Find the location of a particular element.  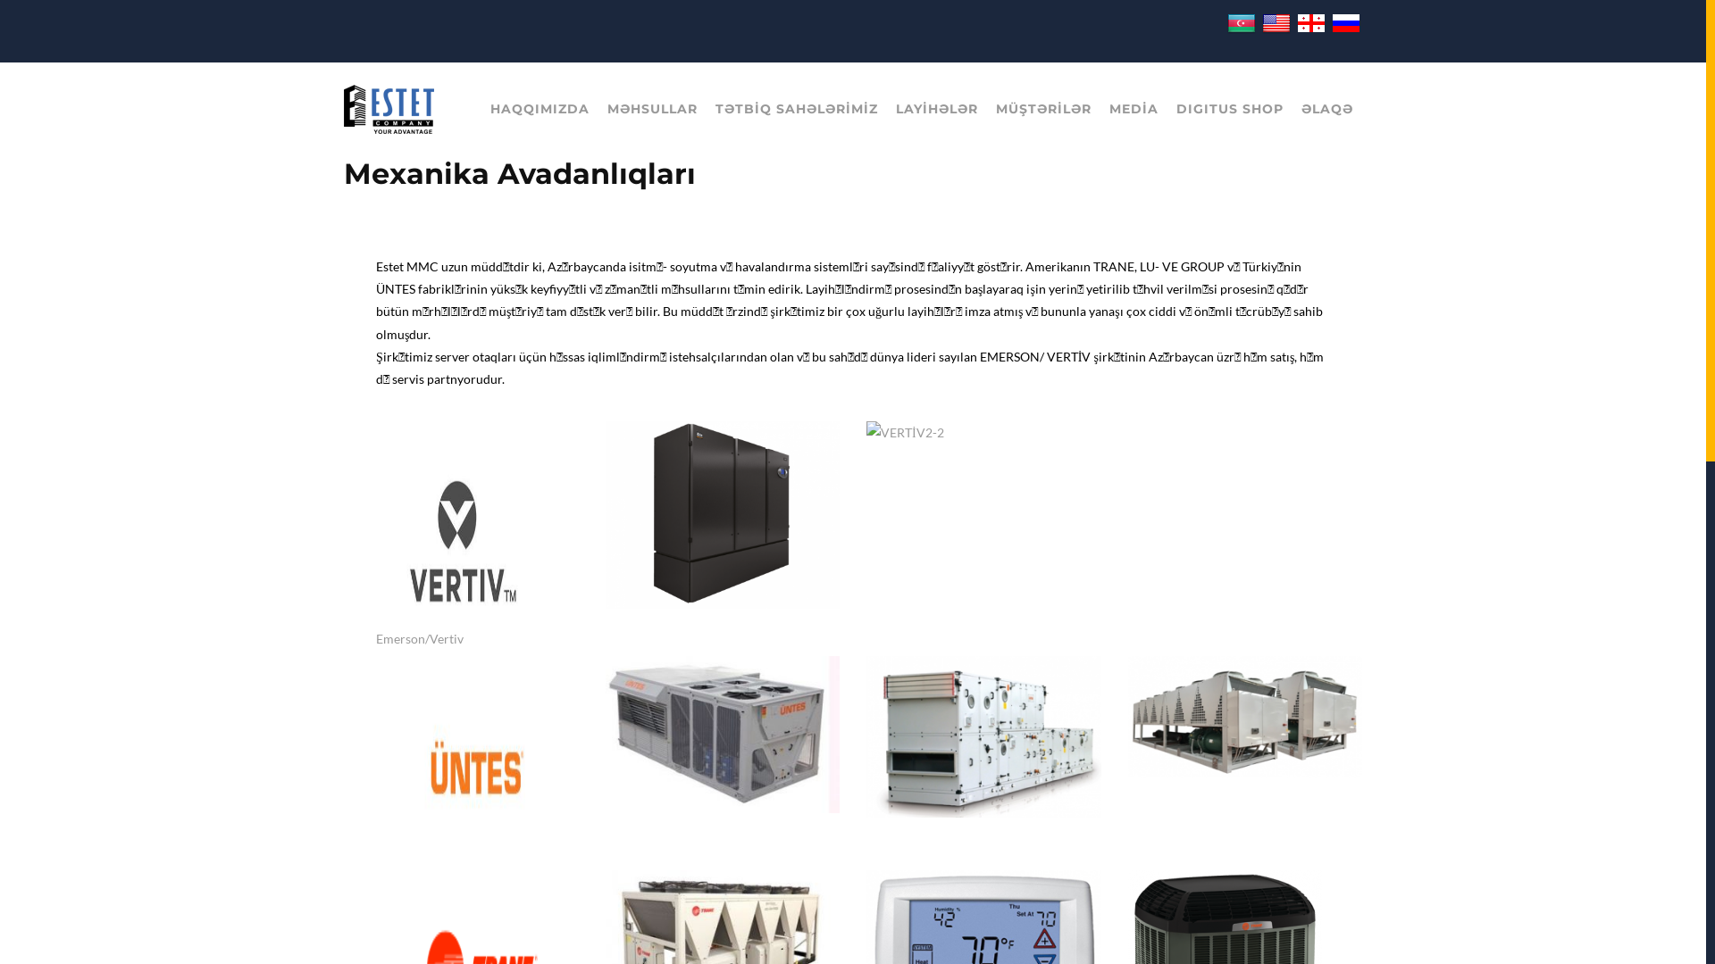

MEDIA is located at coordinates (1134, 109).